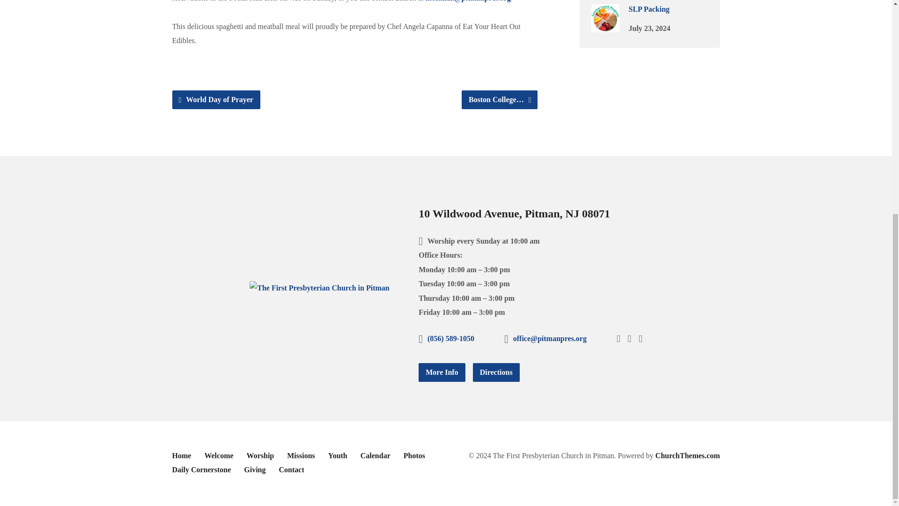  I want to click on The First Presbyterian Church in Pitman, so click(319, 288).